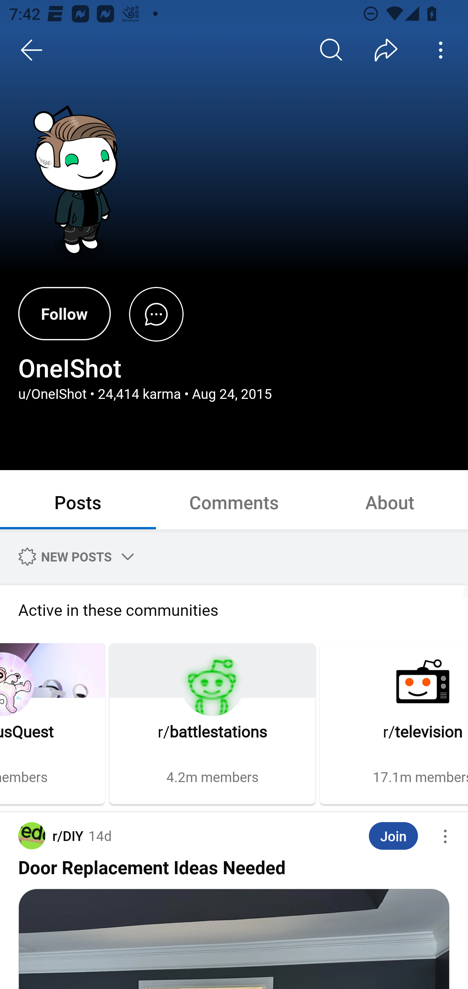 This screenshot has height=989, width=468. What do you see at coordinates (79, 184) in the screenshot?
I see `User Avatar` at bounding box center [79, 184].